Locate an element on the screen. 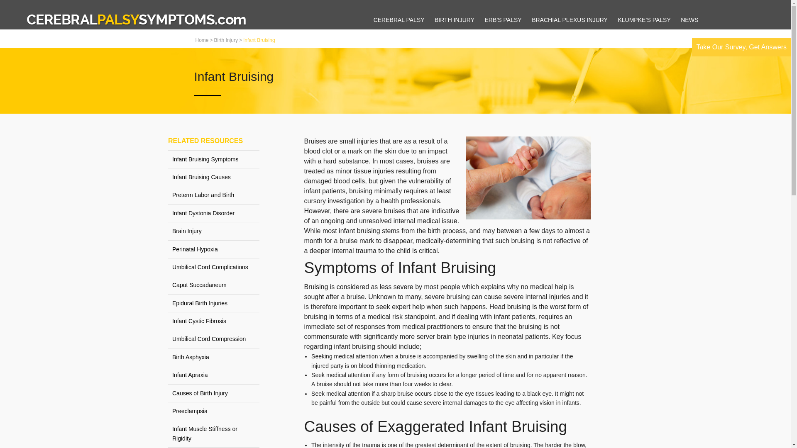  Cerebral Palsy Treatment is located at coordinates (395, 55).